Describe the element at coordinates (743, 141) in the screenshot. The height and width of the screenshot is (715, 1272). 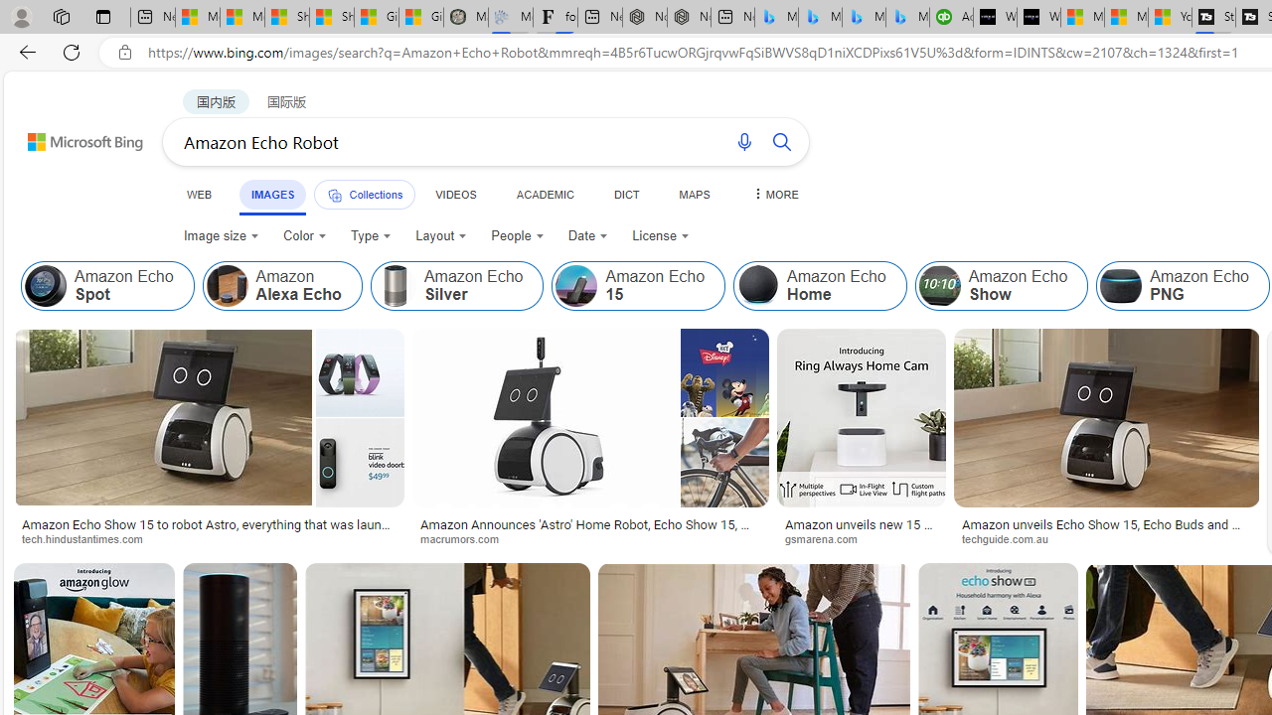
I see `Search using voice` at that location.